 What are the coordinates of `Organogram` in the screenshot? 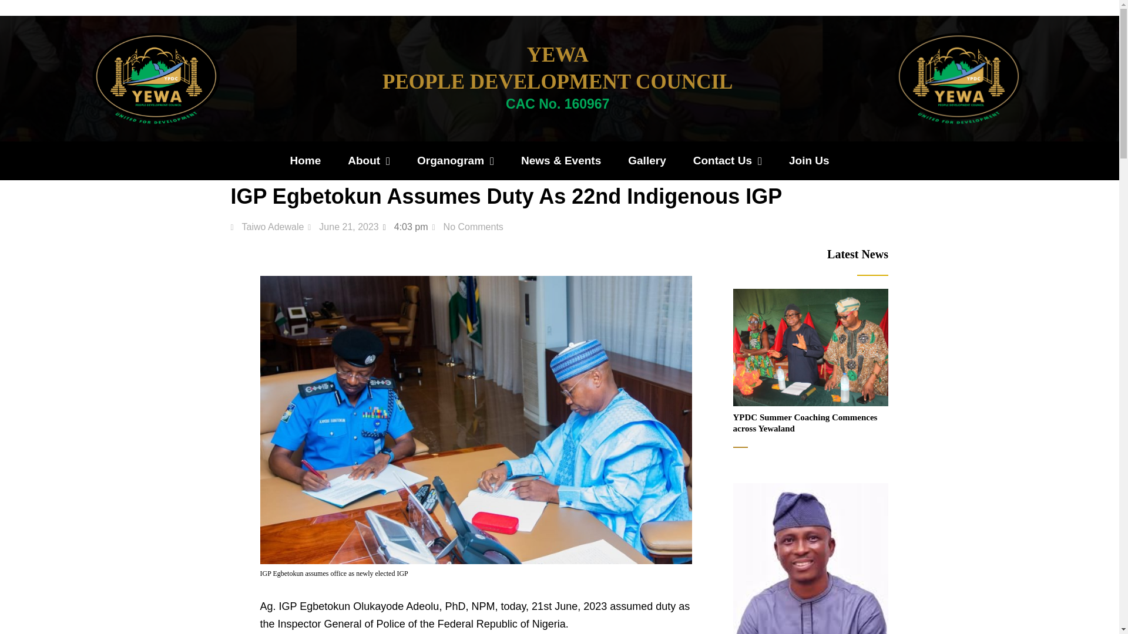 It's located at (455, 161).